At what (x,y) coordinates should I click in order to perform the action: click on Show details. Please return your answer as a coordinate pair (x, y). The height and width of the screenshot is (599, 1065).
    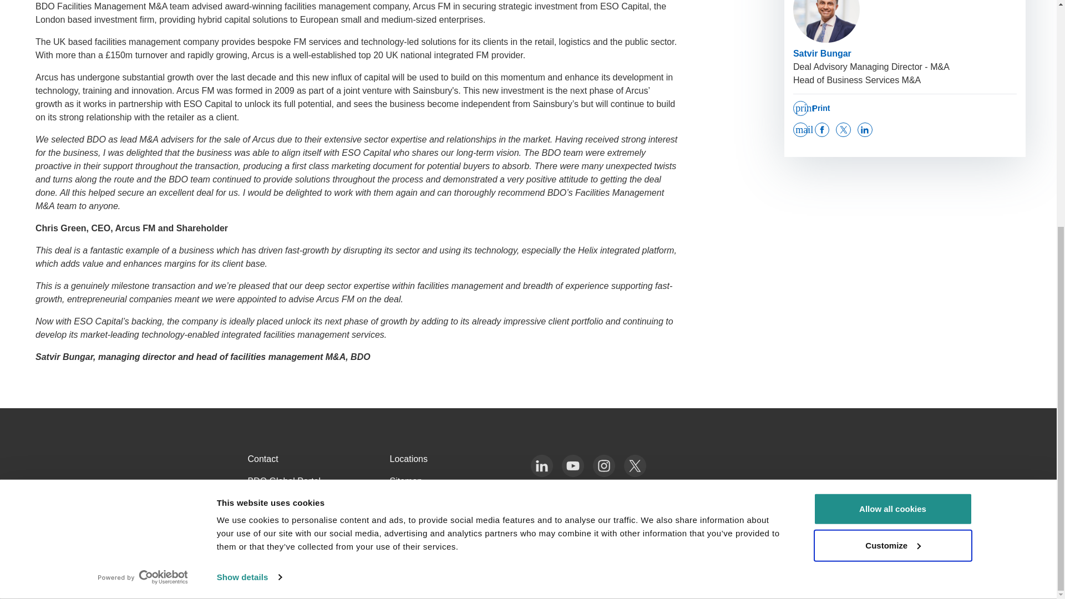
    Looking at the image, I should click on (248, 217).